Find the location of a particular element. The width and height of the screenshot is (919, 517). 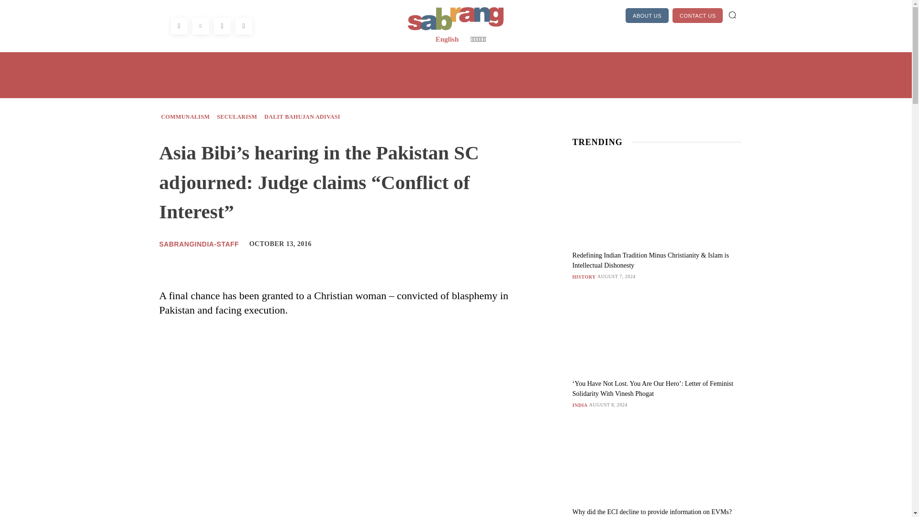

WhatsApp is located at coordinates (222, 26).